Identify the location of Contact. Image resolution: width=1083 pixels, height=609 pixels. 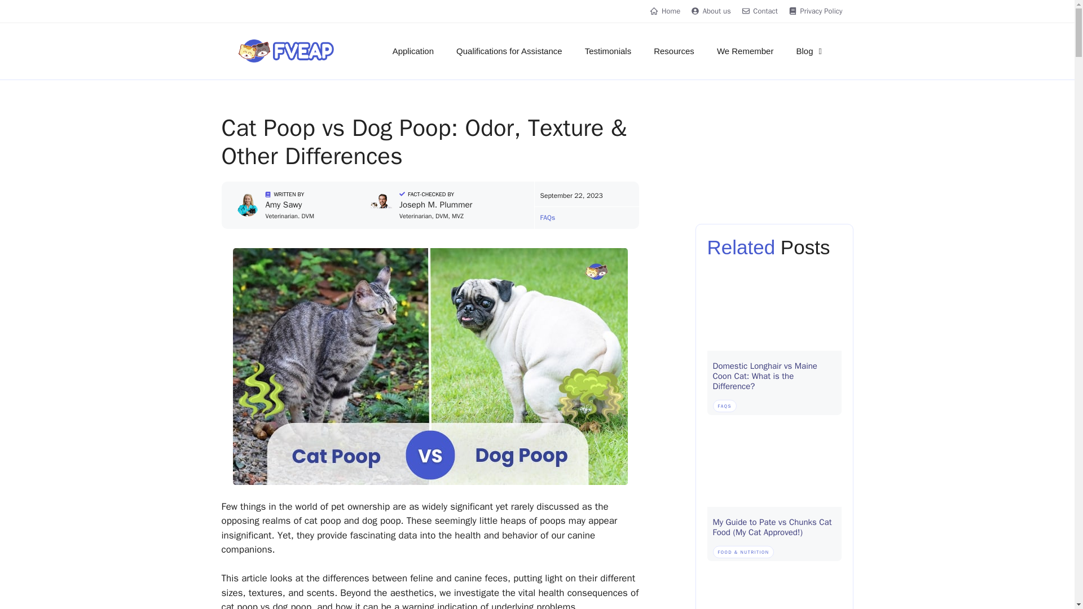
(759, 11).